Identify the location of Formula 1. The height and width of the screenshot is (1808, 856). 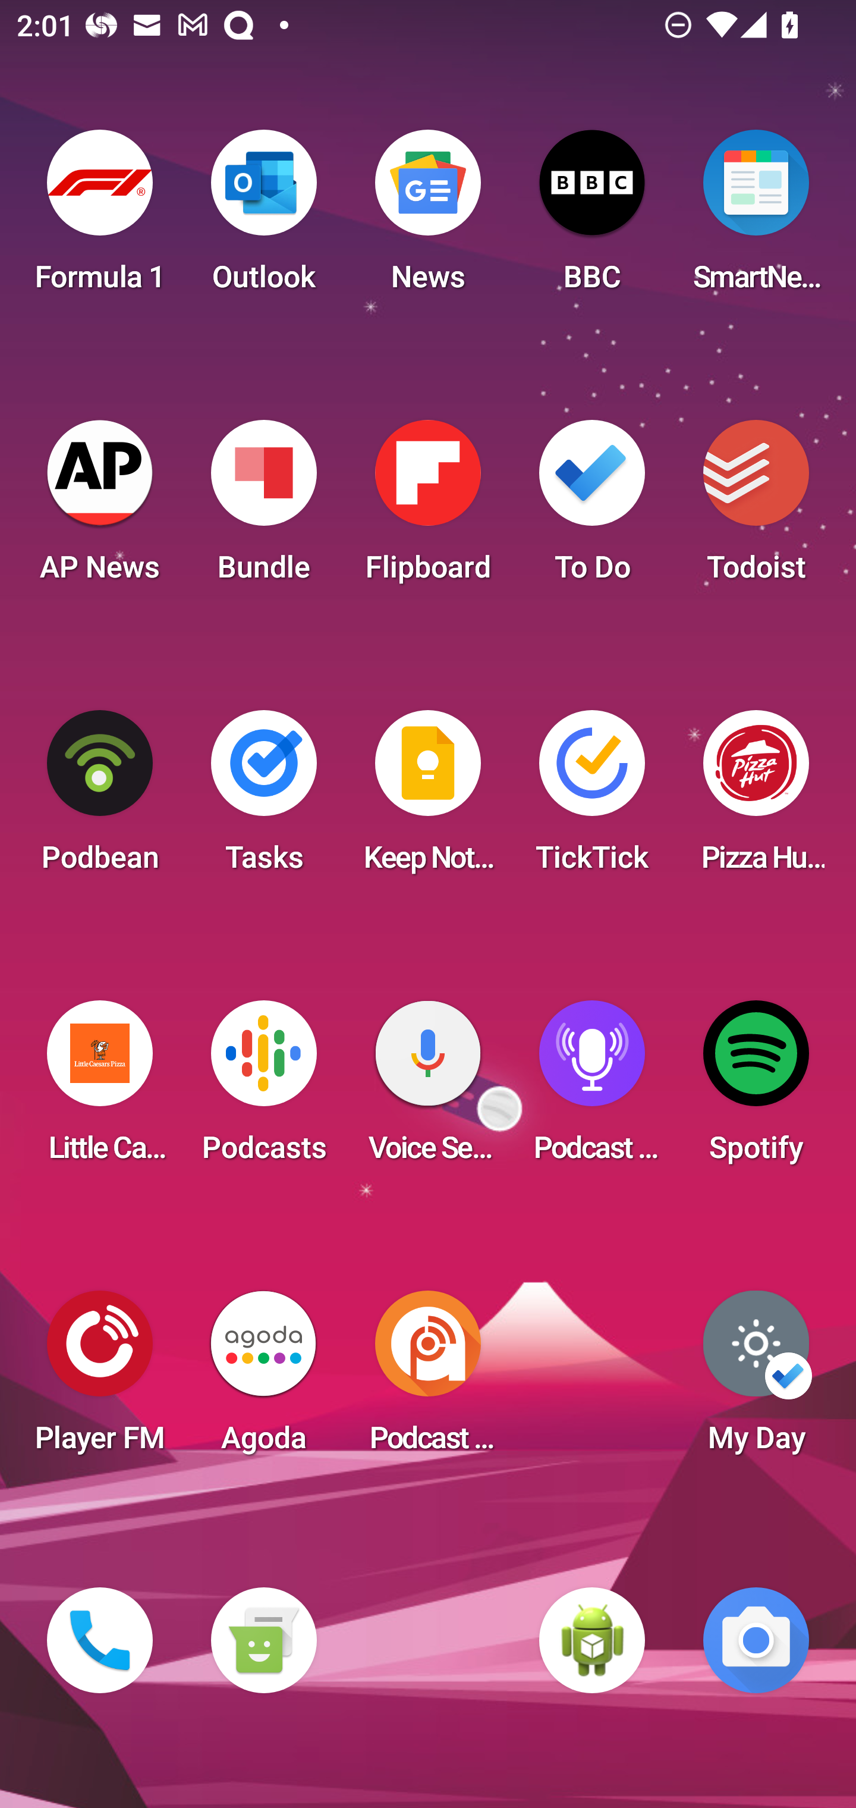
(100, 218).